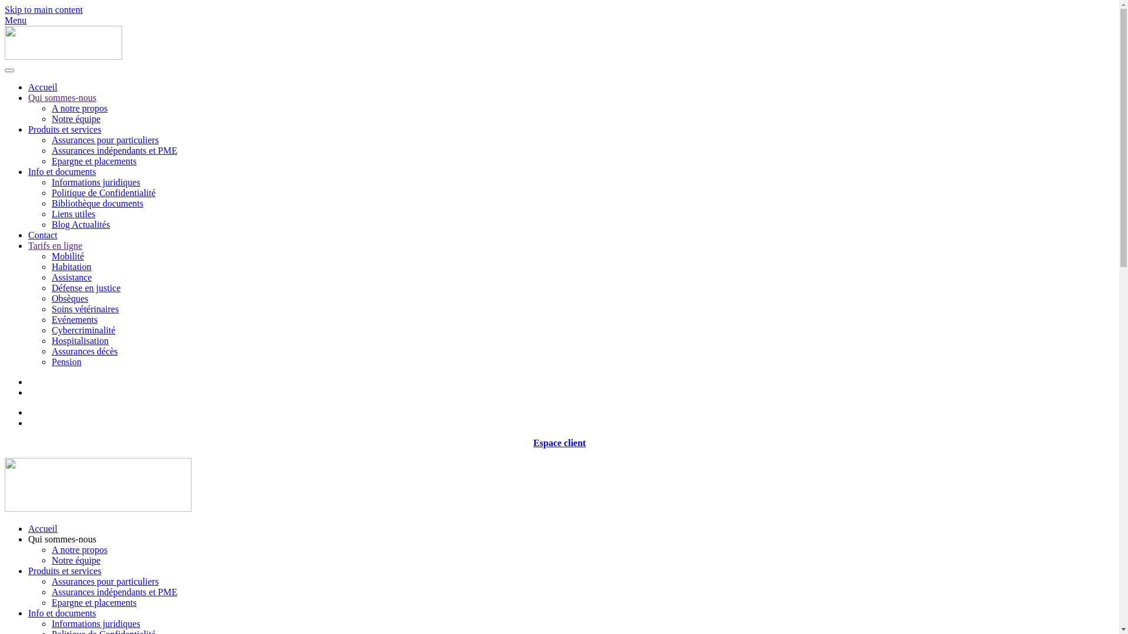 The width and height of the screenshot is (1128, 634). I want to click on Assurances pour particuliers, so click(105, 140).